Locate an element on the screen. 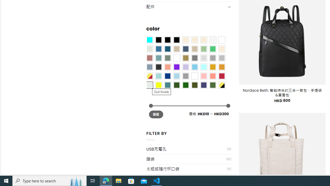 This screenshot has height=186, width=330. Cream is located at coordinates (203, 40).